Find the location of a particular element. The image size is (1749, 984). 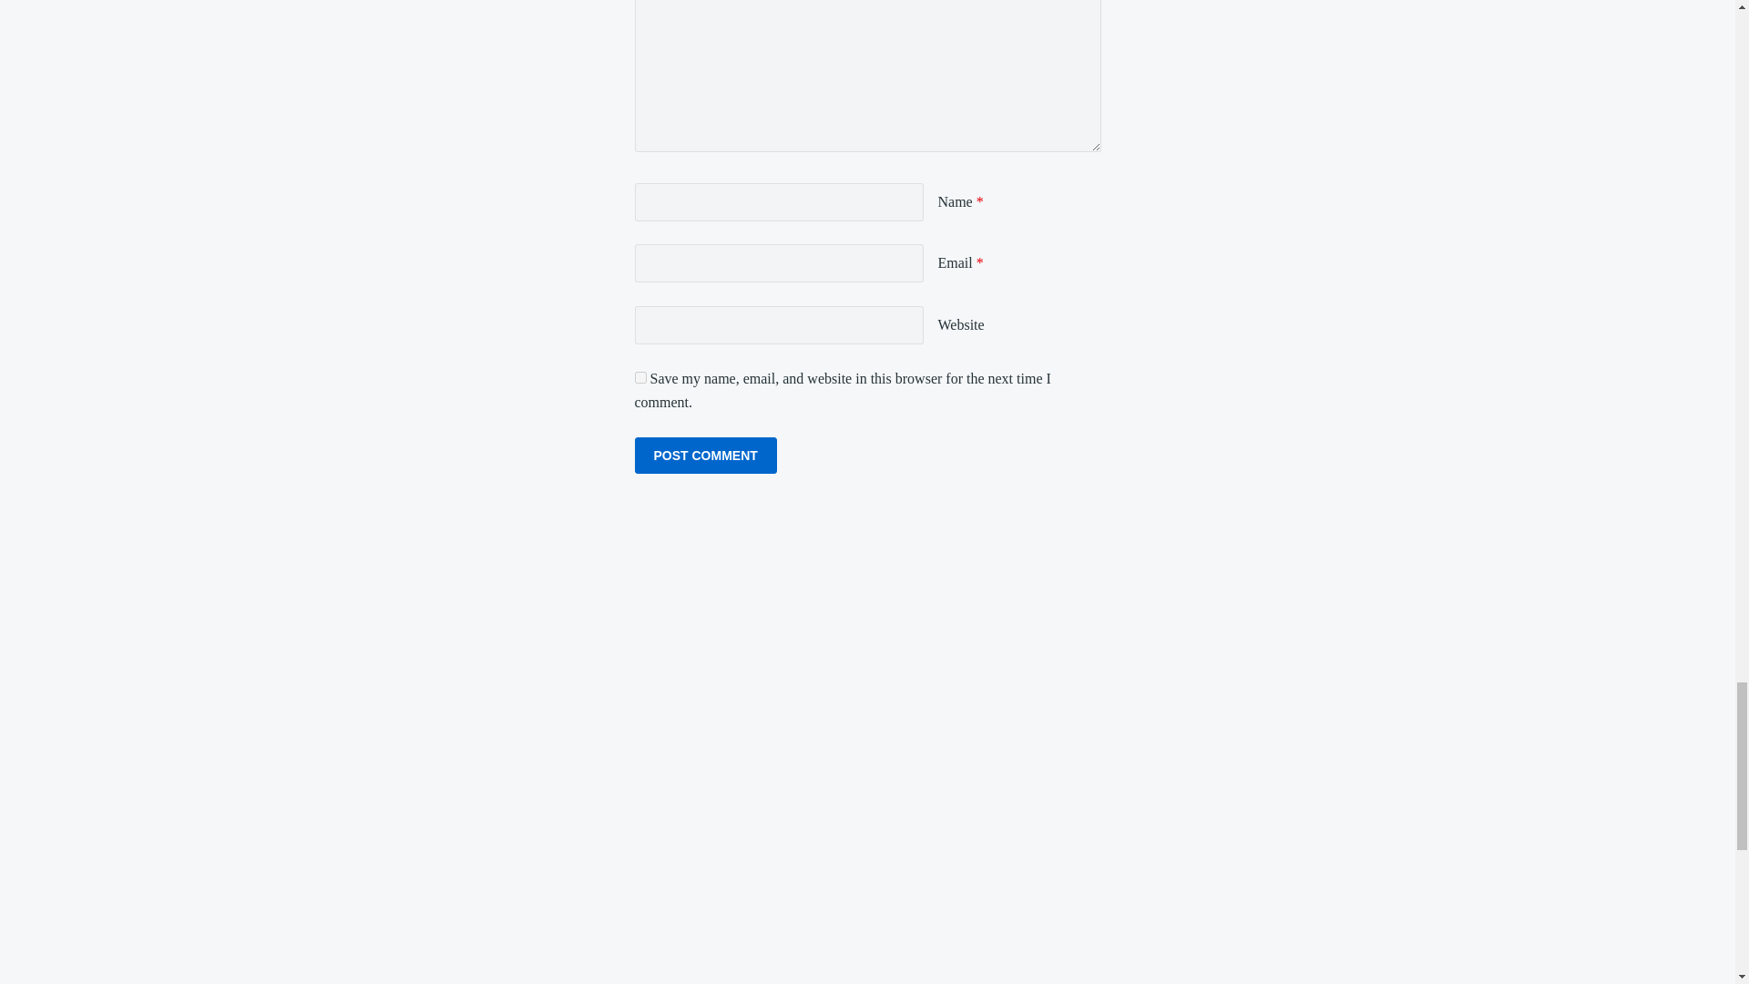

Post Comment is located at coordinates (705, 455).